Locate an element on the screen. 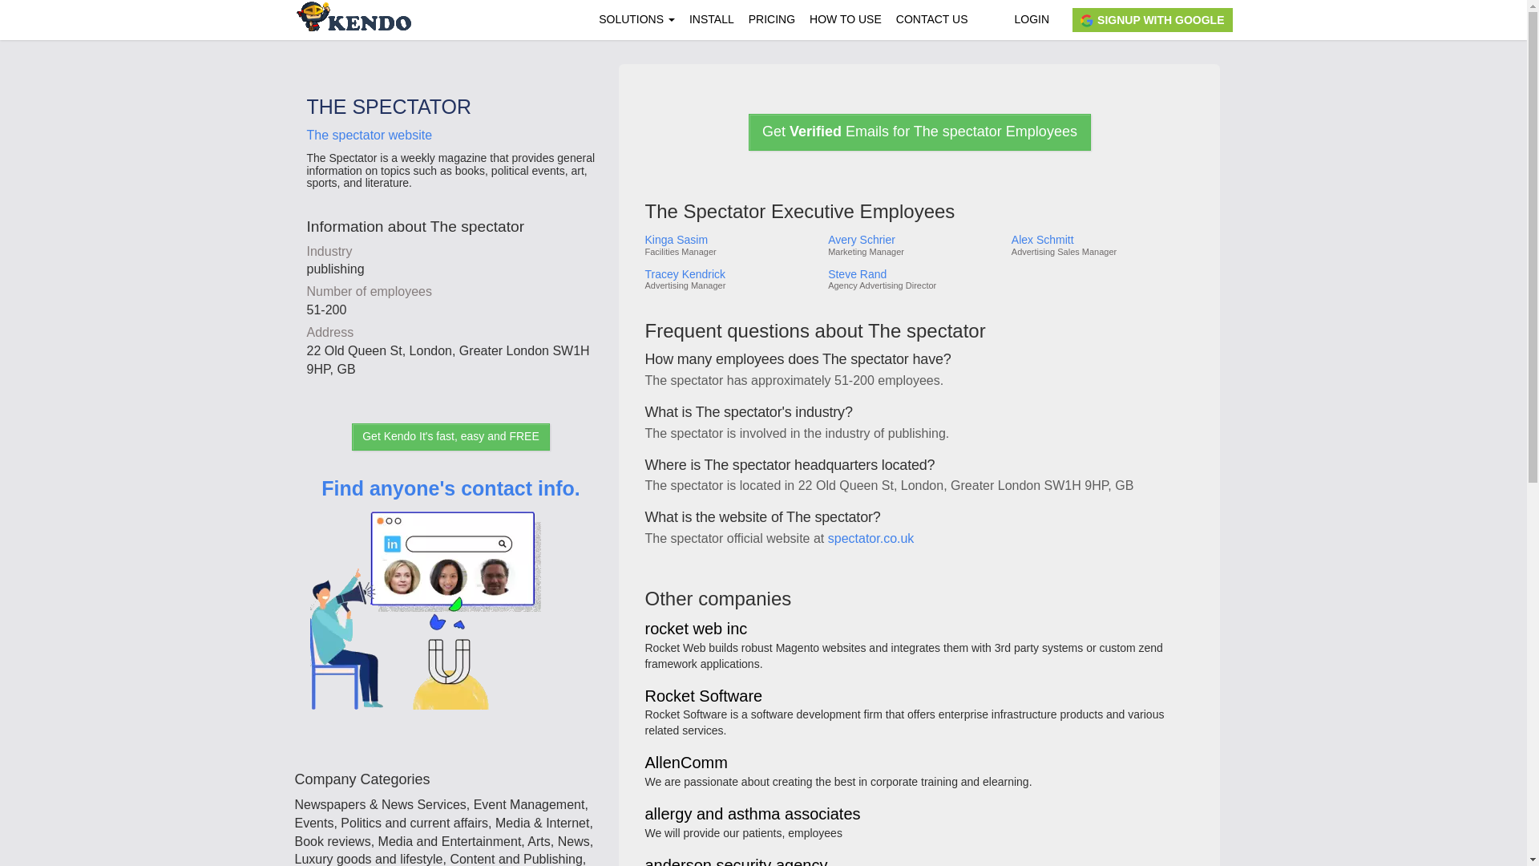 This screenshot has width=1539, height=866. Get Kendo It's fast, easy and FREE is located at coordinates (450, 436).